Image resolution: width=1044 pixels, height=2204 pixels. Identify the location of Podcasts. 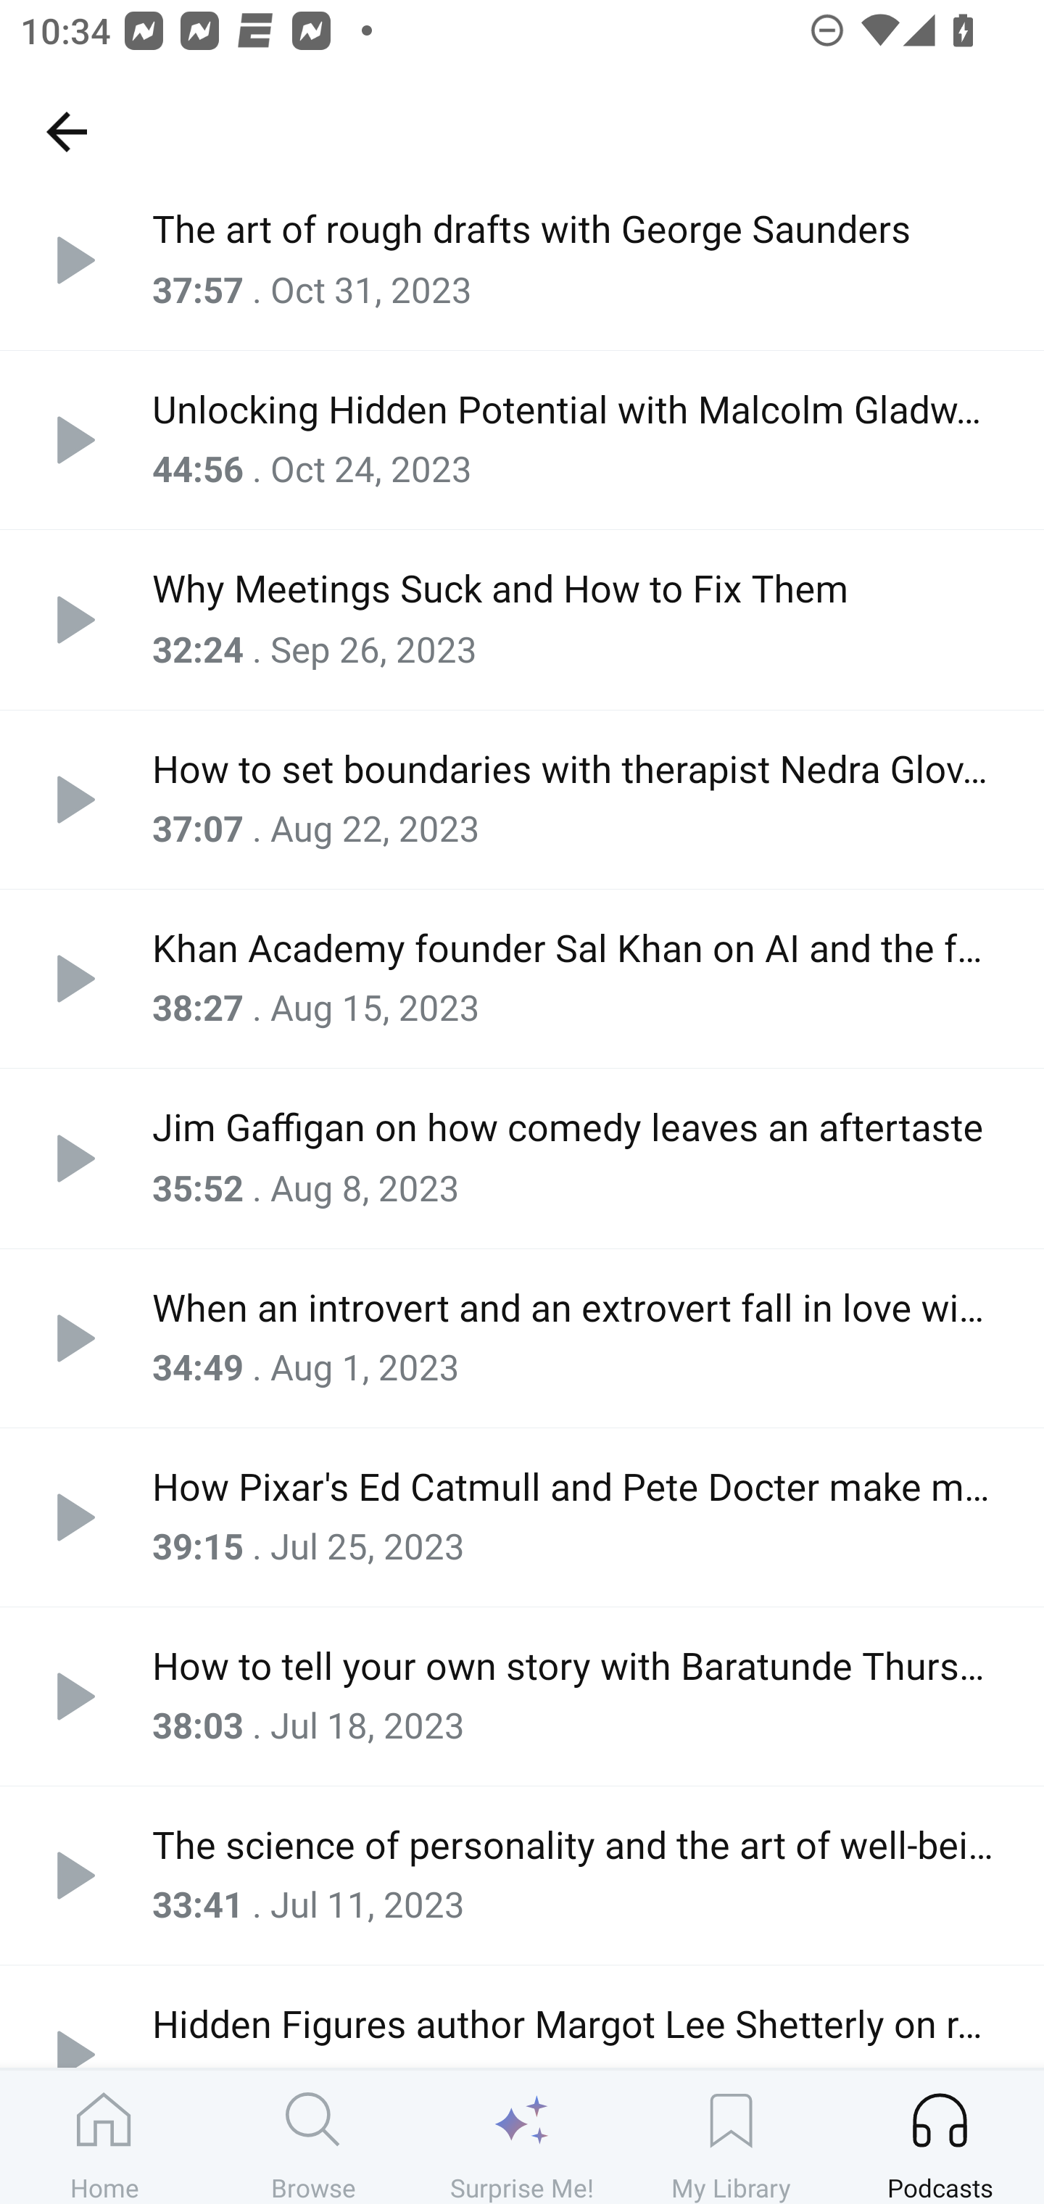
(940, 2137).